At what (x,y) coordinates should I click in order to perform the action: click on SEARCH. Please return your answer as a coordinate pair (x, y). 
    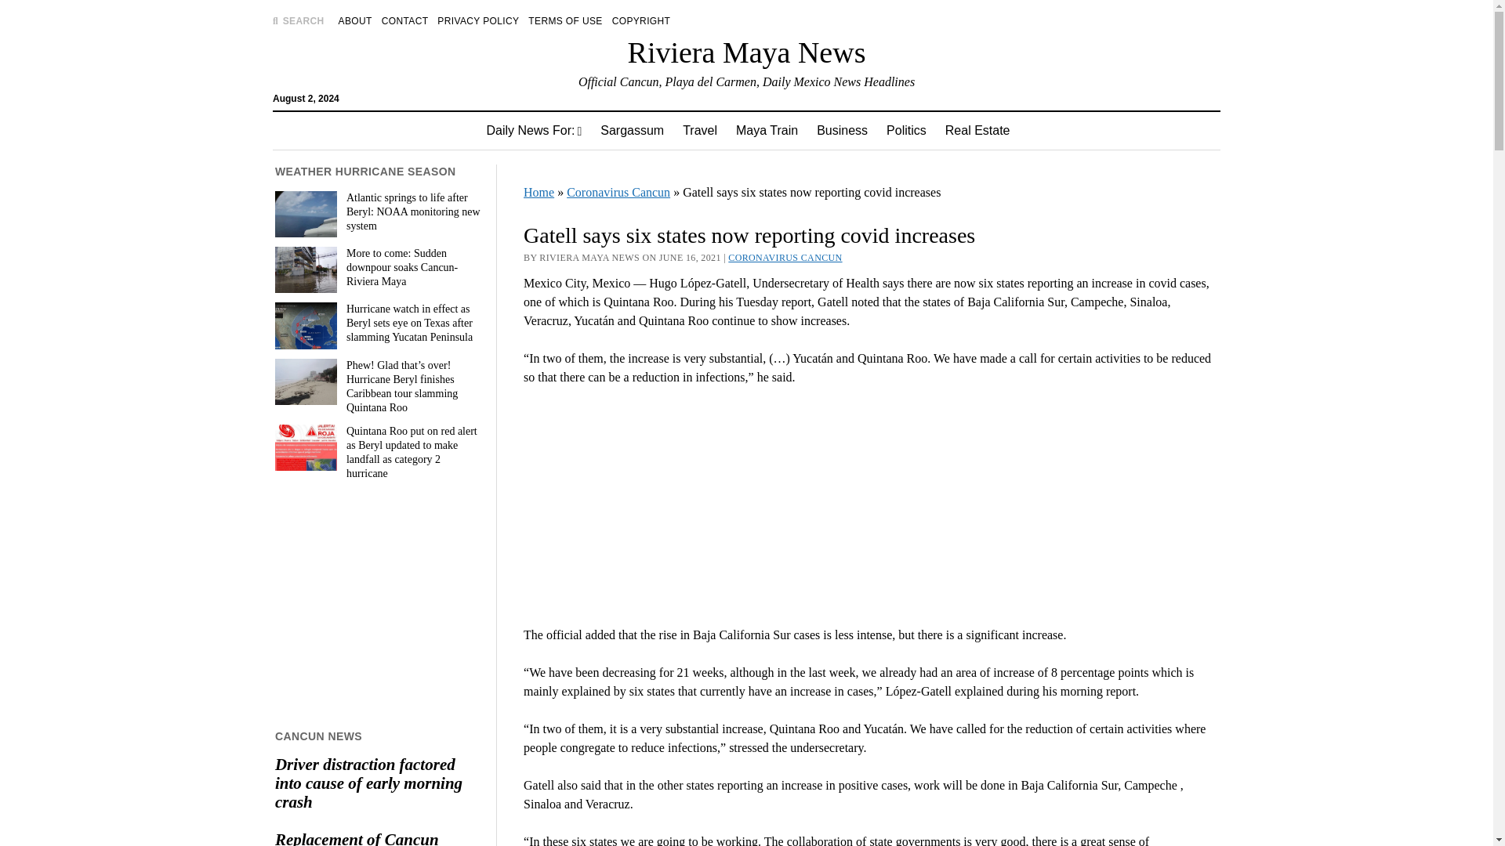
    Looking at the image, I should click on (298, 20).